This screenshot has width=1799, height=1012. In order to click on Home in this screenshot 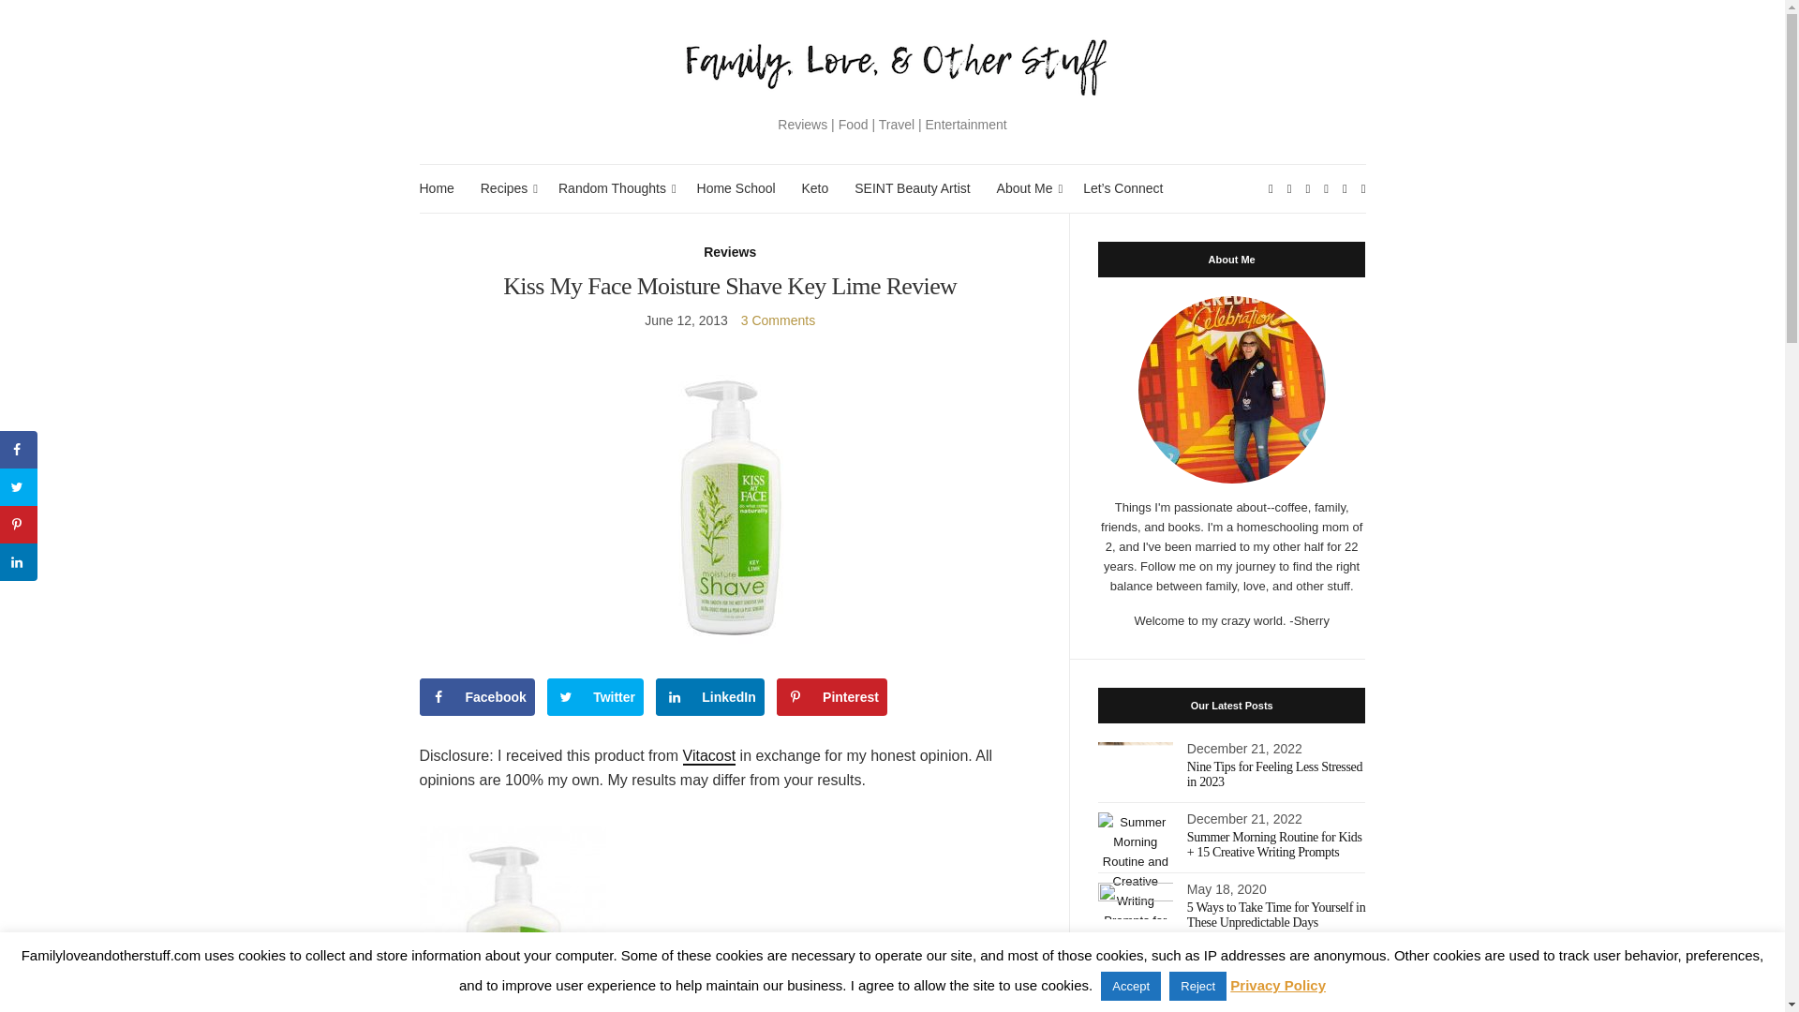, I will do `click(437, 188)`.